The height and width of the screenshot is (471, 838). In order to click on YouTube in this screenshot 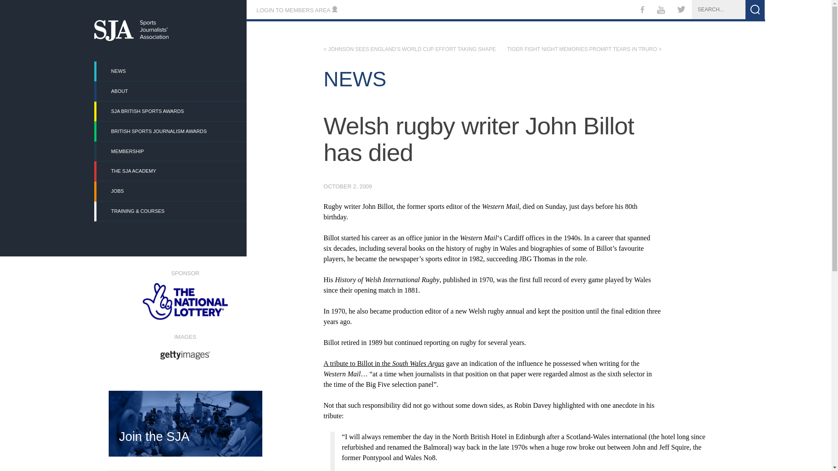, I will do `click(660, 11)`.